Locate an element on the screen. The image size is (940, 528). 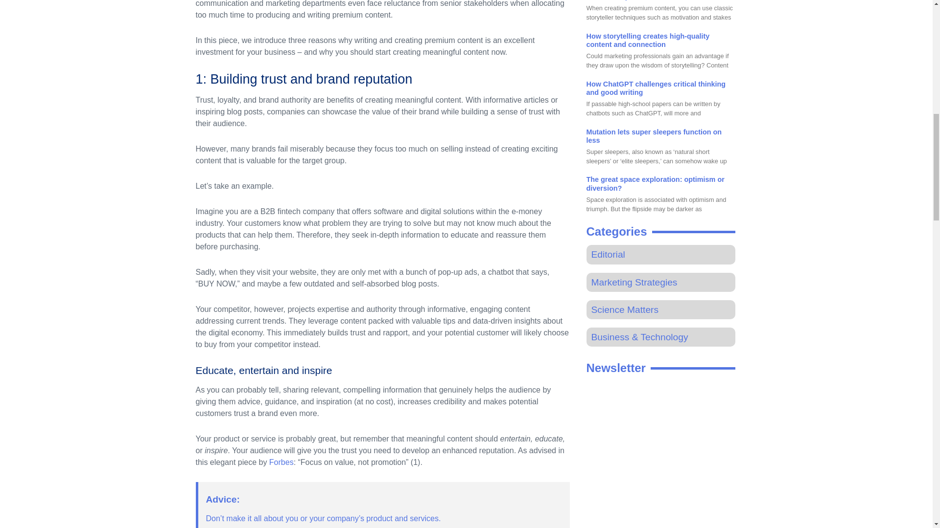
How storytelling creates high-quality content and connection is located at coordinates (648, 40).